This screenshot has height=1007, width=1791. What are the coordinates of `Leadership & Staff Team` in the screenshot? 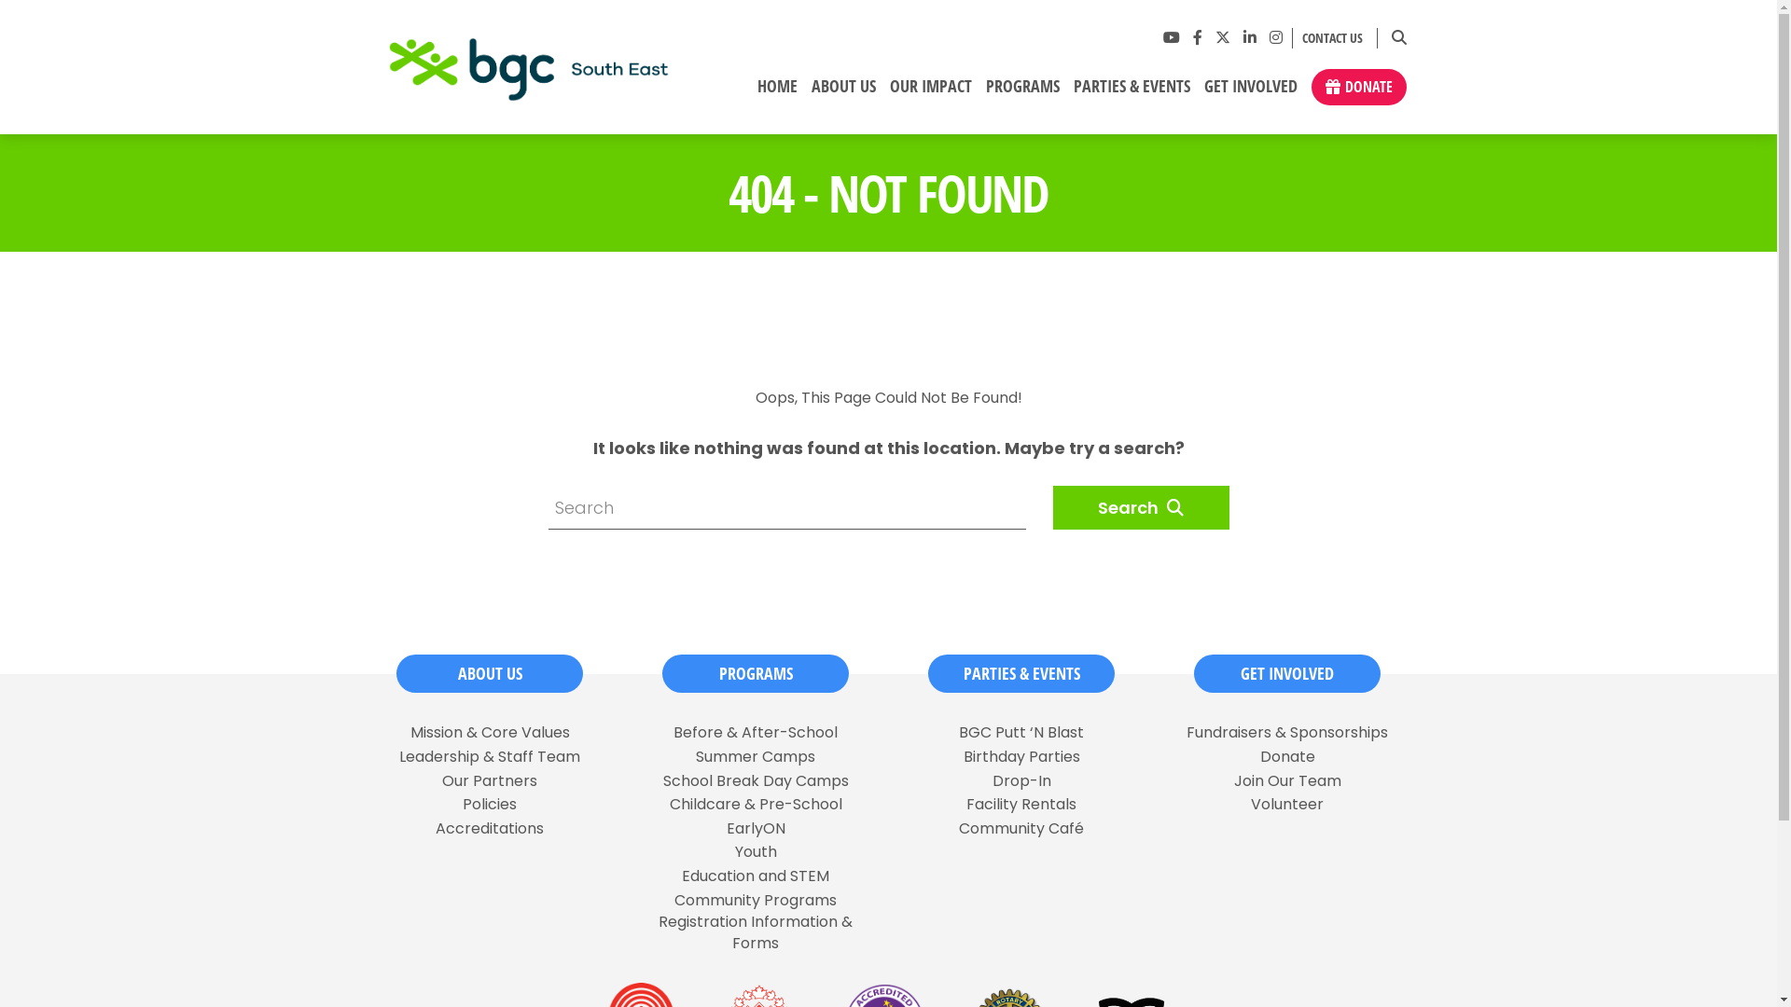 It's located at (490, 757).